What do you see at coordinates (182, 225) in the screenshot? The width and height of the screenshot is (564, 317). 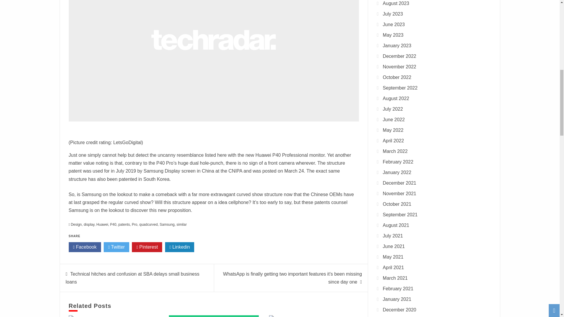 I see `similar` at bounding box center [182, 225].